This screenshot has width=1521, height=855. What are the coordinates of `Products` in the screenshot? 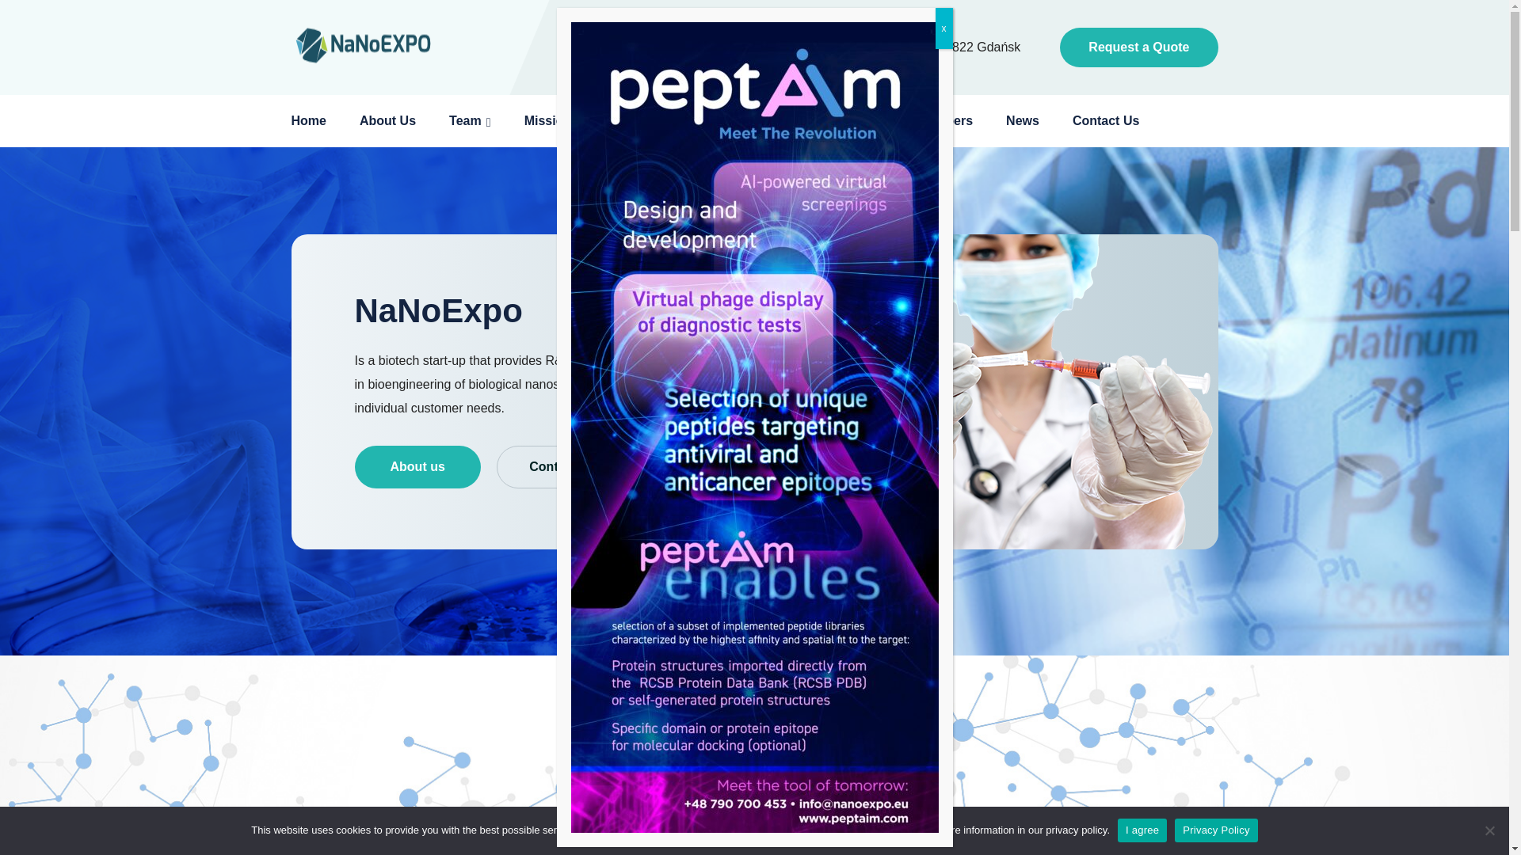 It's located at (722, 121).